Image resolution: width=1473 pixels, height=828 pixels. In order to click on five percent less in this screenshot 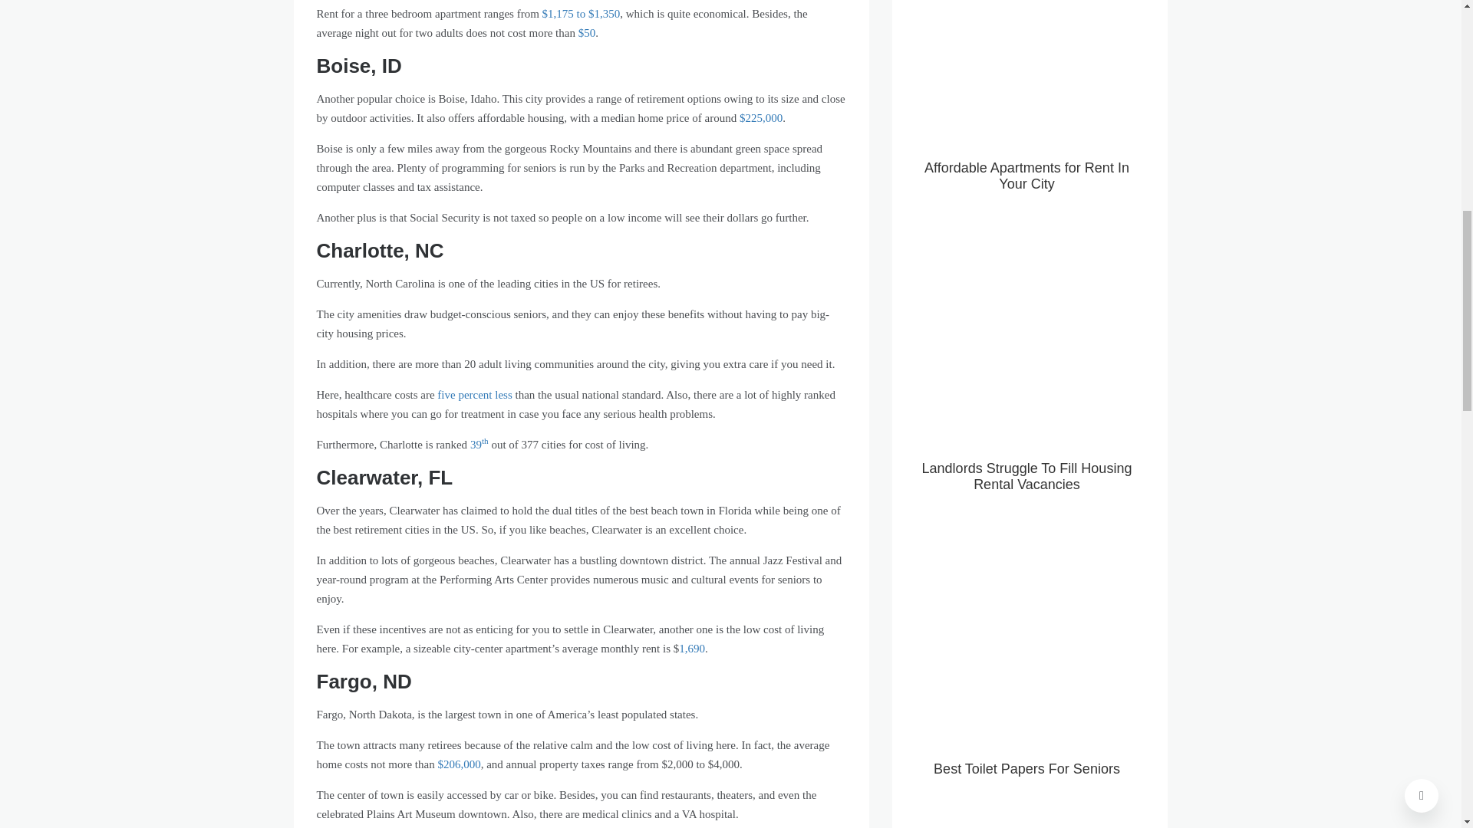, I will do `click(474, 394)`.